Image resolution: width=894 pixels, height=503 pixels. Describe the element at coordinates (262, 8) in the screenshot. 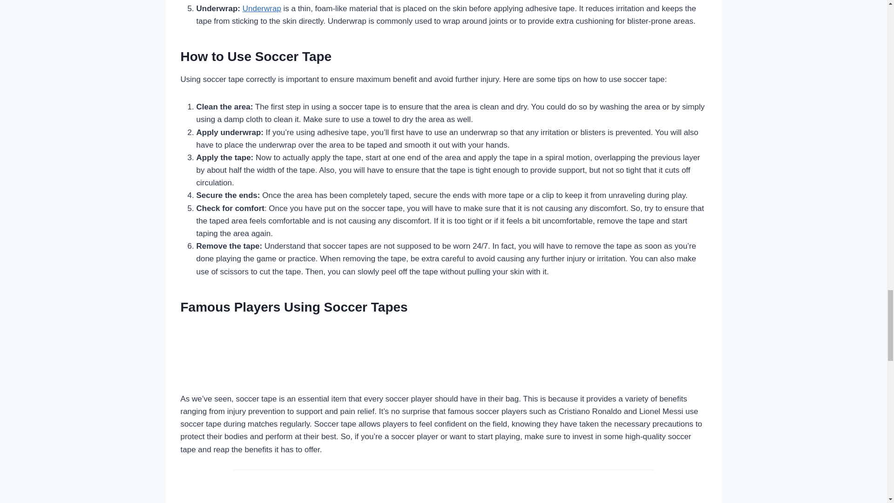

I see `Underwrap` at that location.